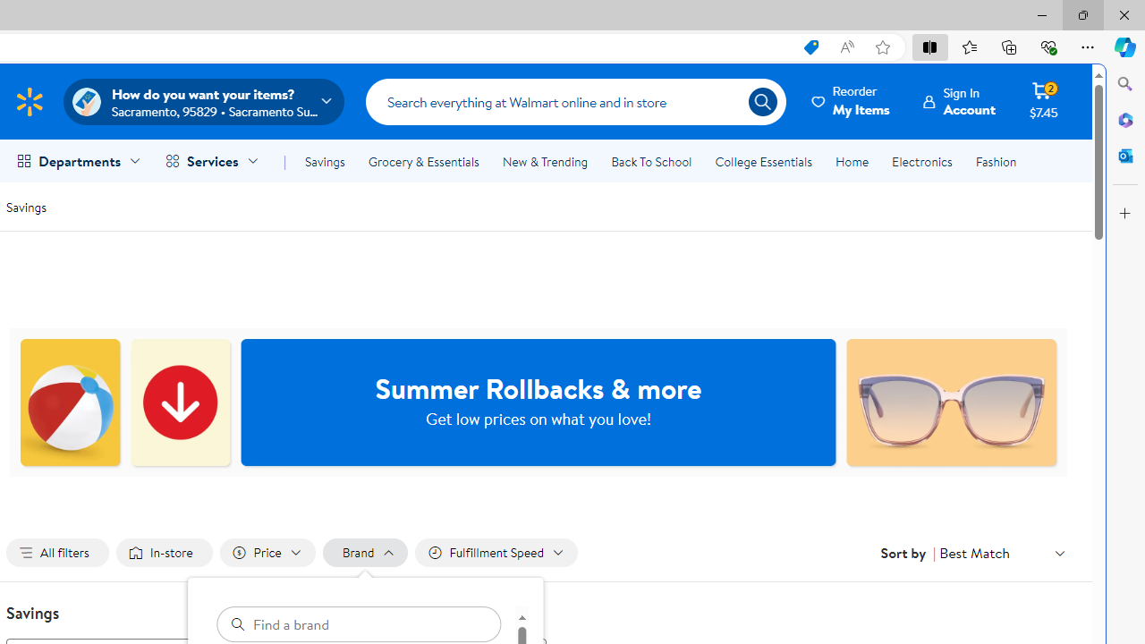 The width and height of the screenshot is (1145, 644). What do you see at coordinates (1002, 553) in the screenshot?
I see `Sort by Best Match` at bounding box center [1002, 553].